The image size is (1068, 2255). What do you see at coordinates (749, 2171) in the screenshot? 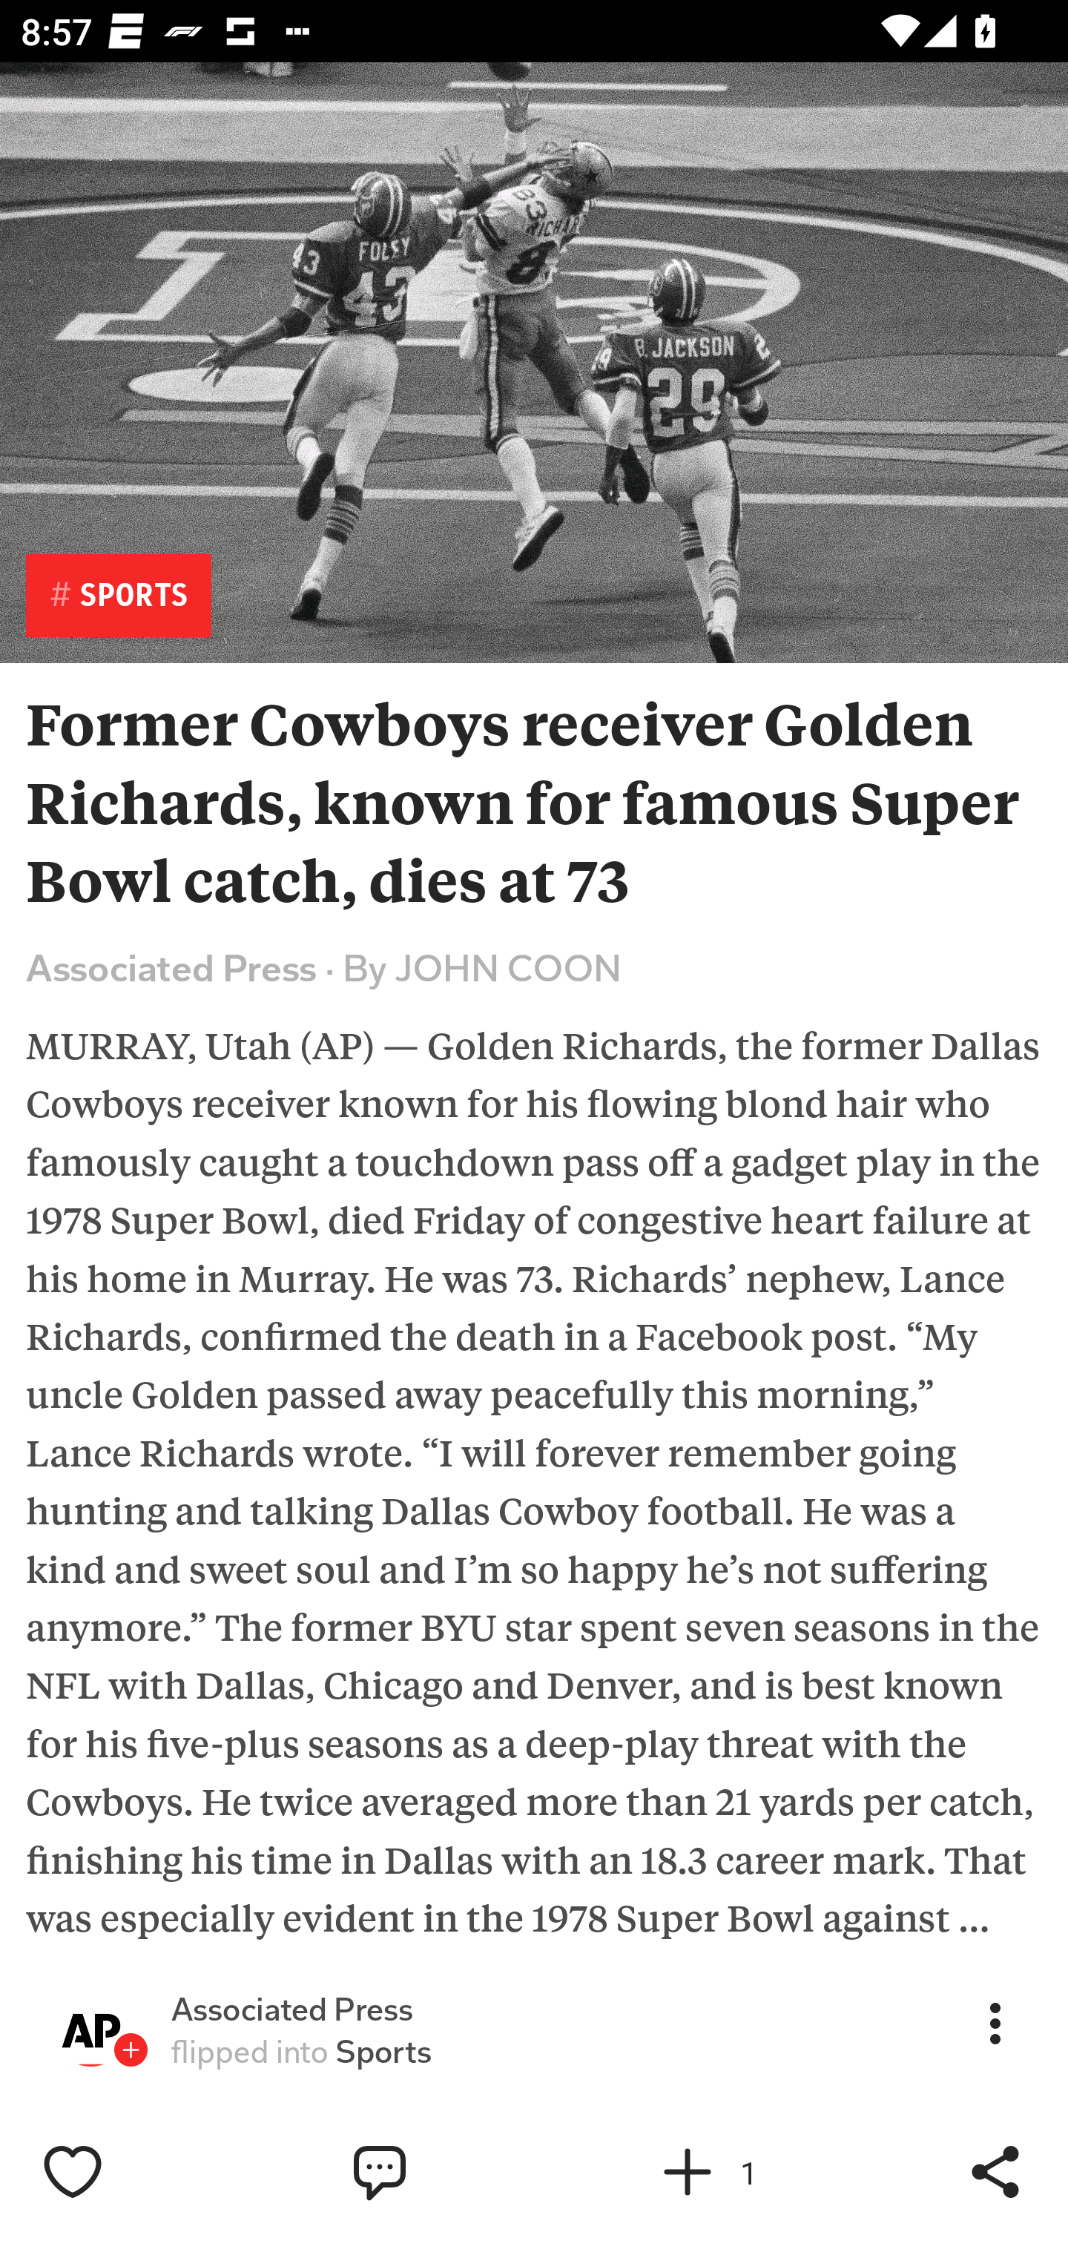
I see `Flip into Magazine 1` at bounding box center [749, 2171].